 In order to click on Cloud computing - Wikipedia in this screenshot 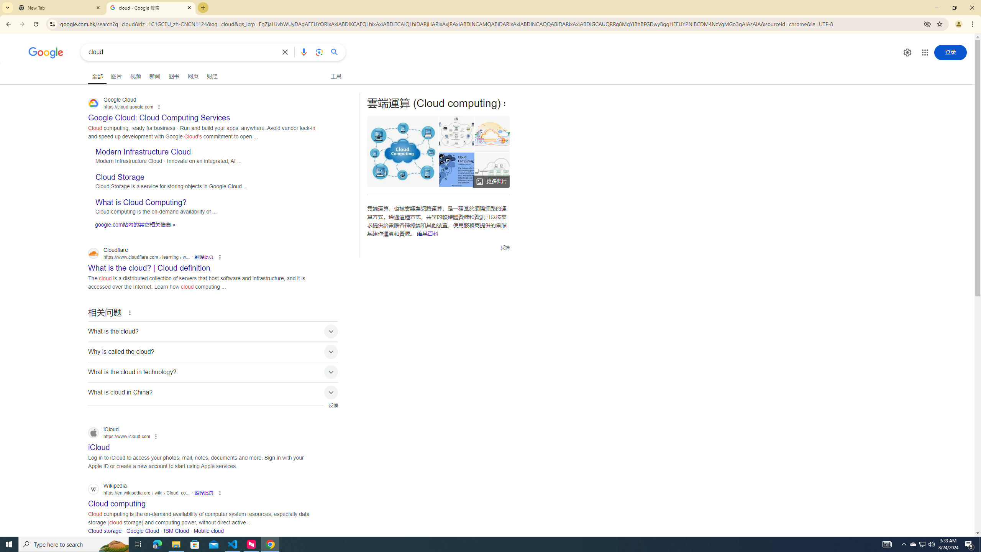, I will do `click(457, 134)`.